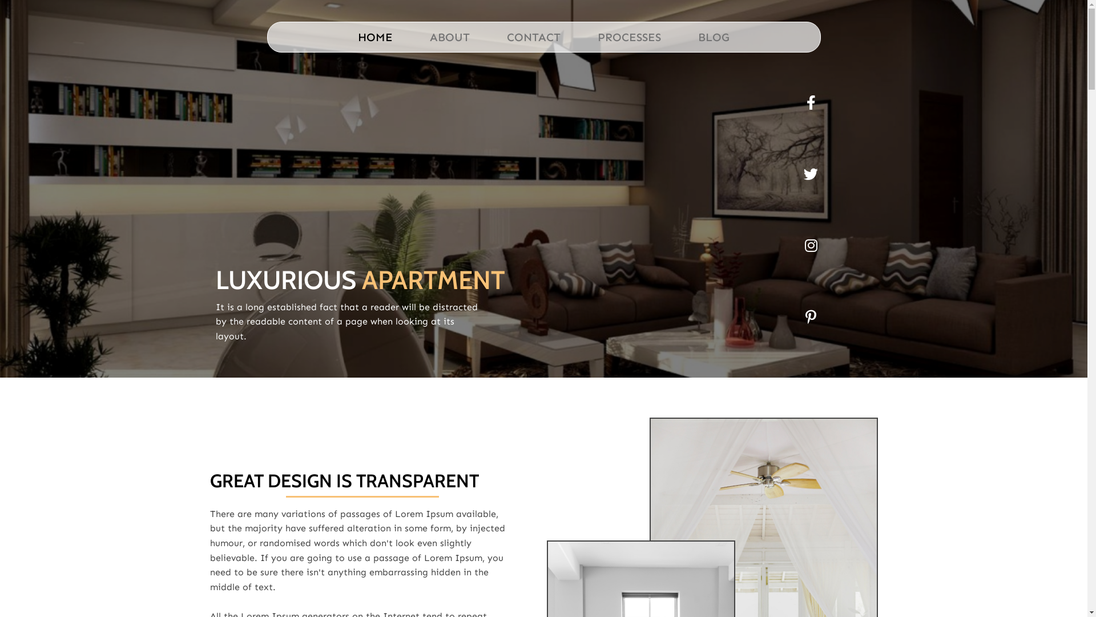  What do you see at coordinates (629, 37) in the screenshot?
I see `PROCESSES` at bounding box center [629, 37].